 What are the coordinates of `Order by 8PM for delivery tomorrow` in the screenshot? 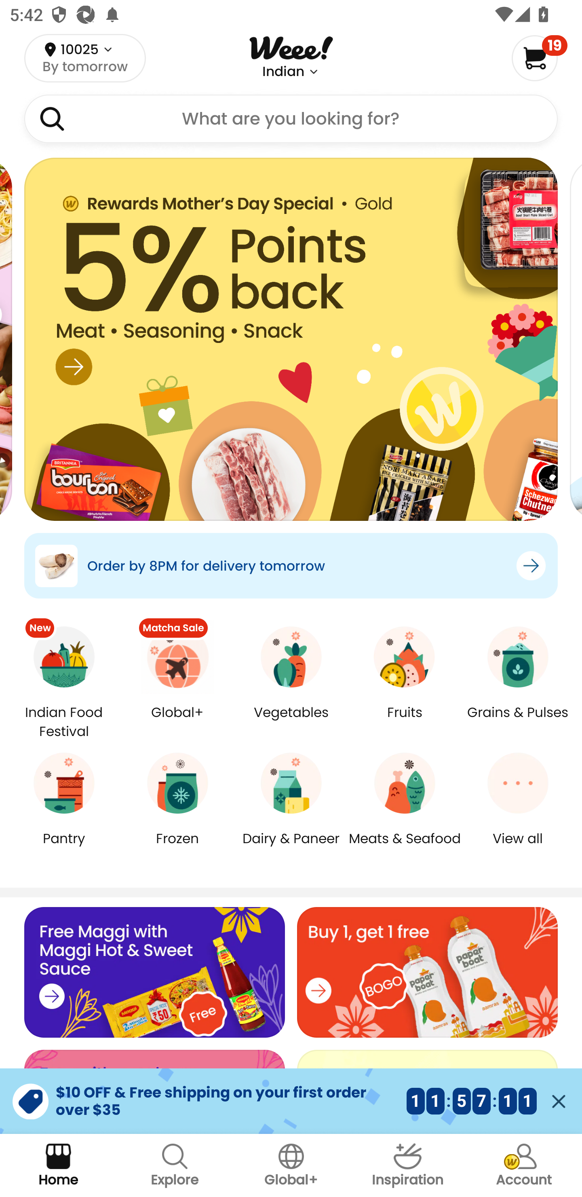 It's located at (291, 565).